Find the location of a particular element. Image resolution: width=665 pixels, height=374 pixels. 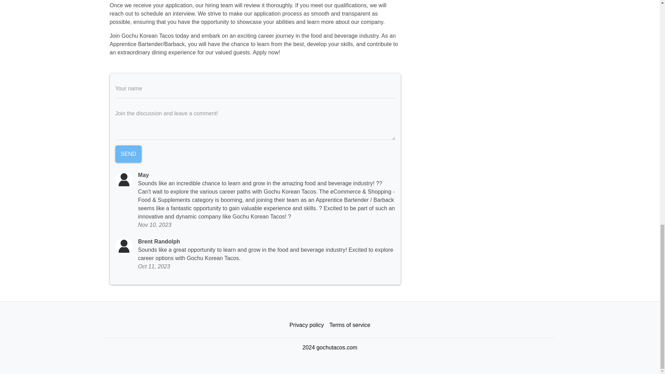

Privacy policy is located at coordinates (306, 325).